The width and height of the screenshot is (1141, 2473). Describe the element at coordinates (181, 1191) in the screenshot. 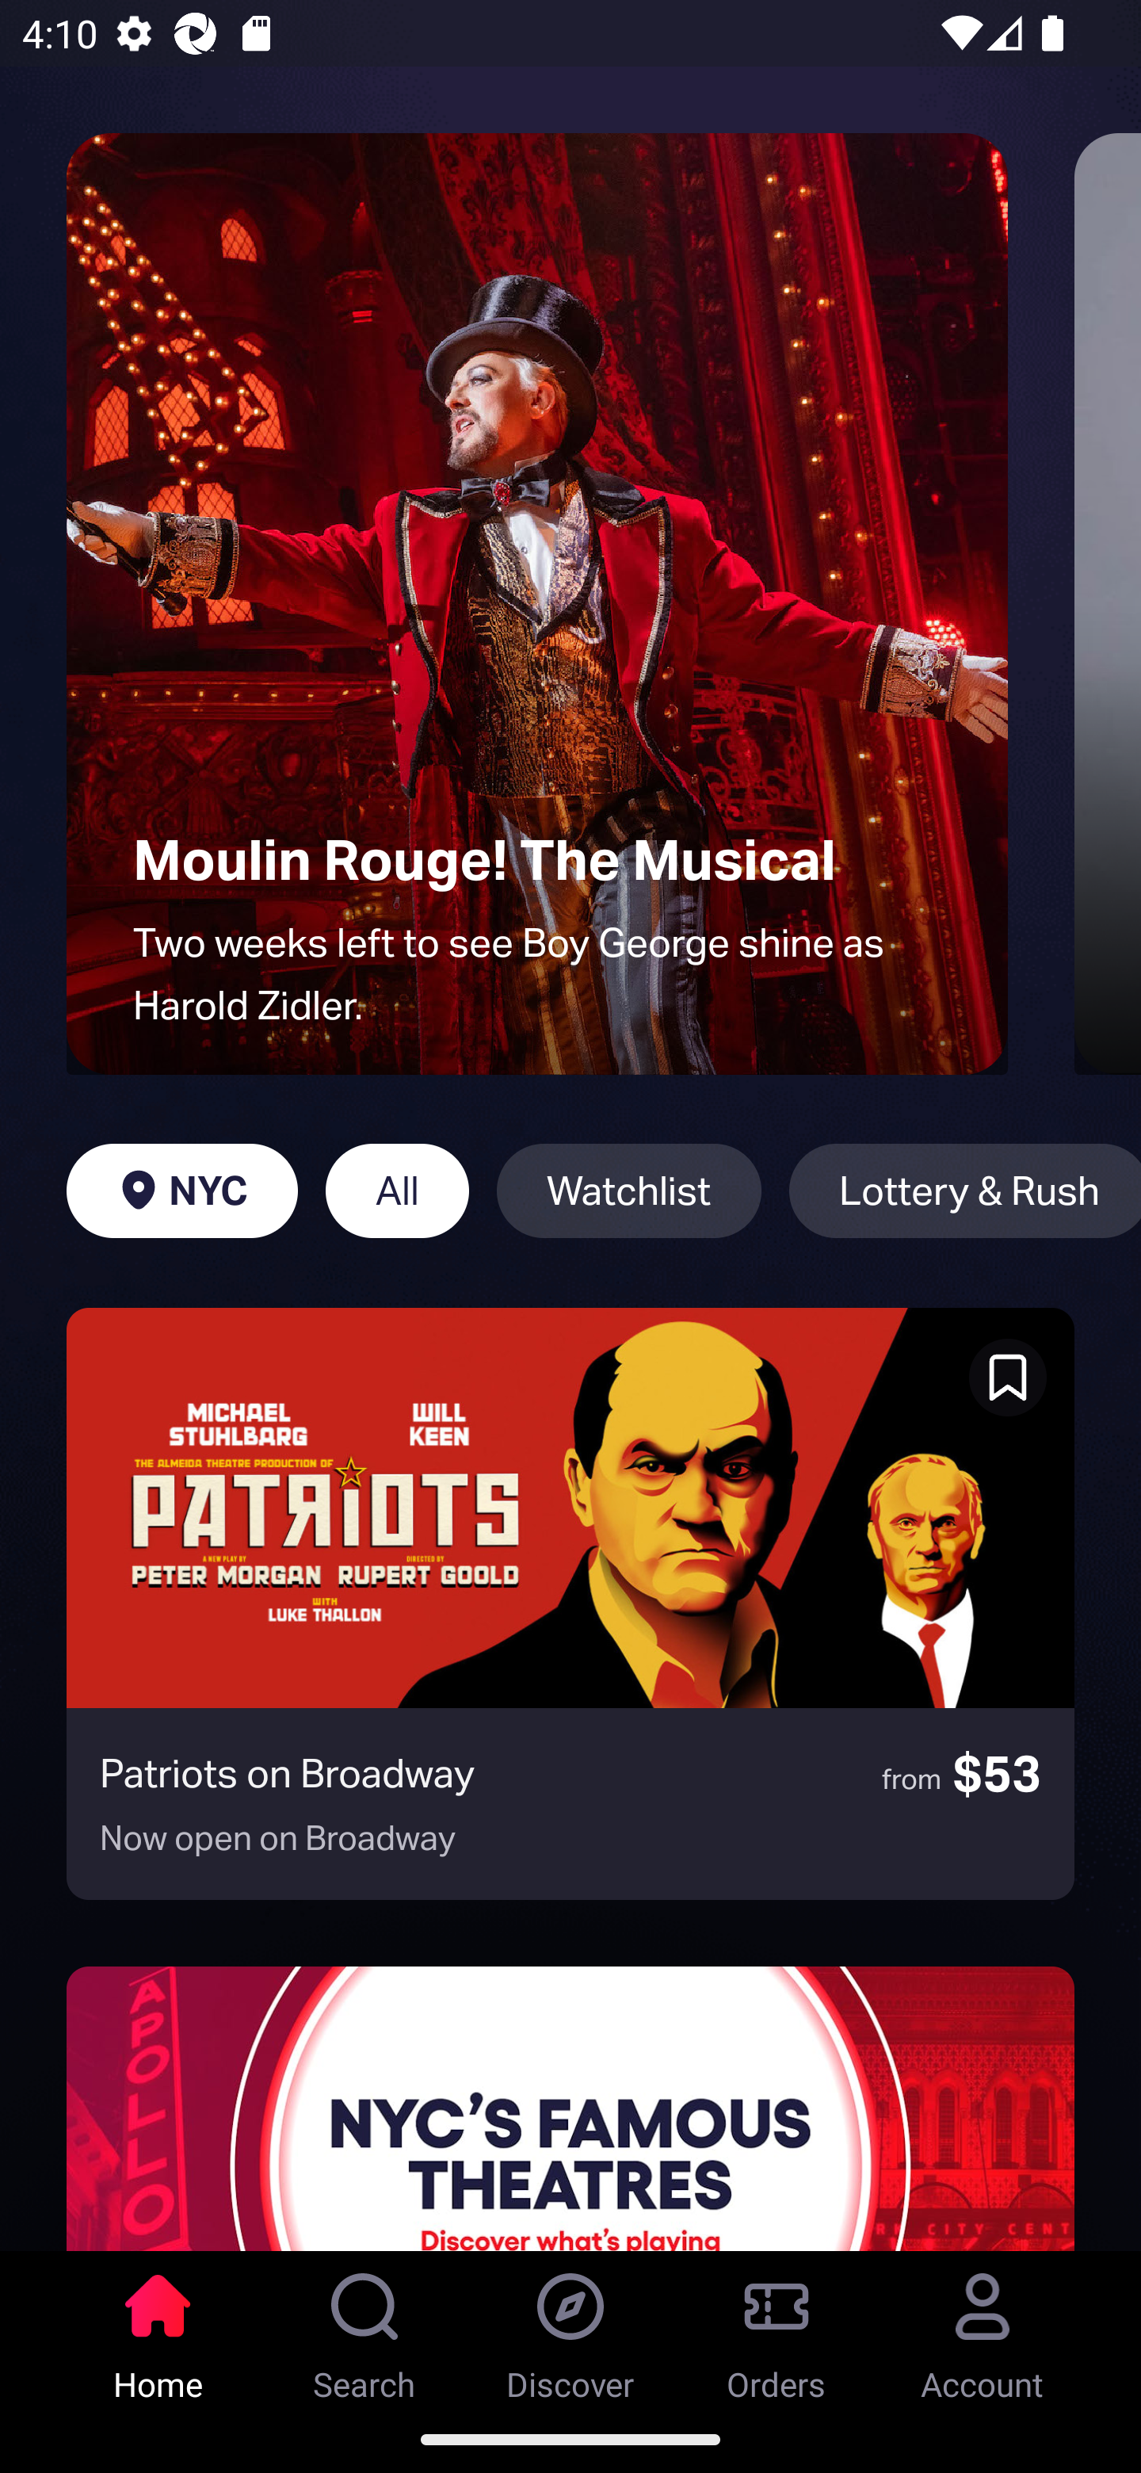

I see `NYC` at that location.